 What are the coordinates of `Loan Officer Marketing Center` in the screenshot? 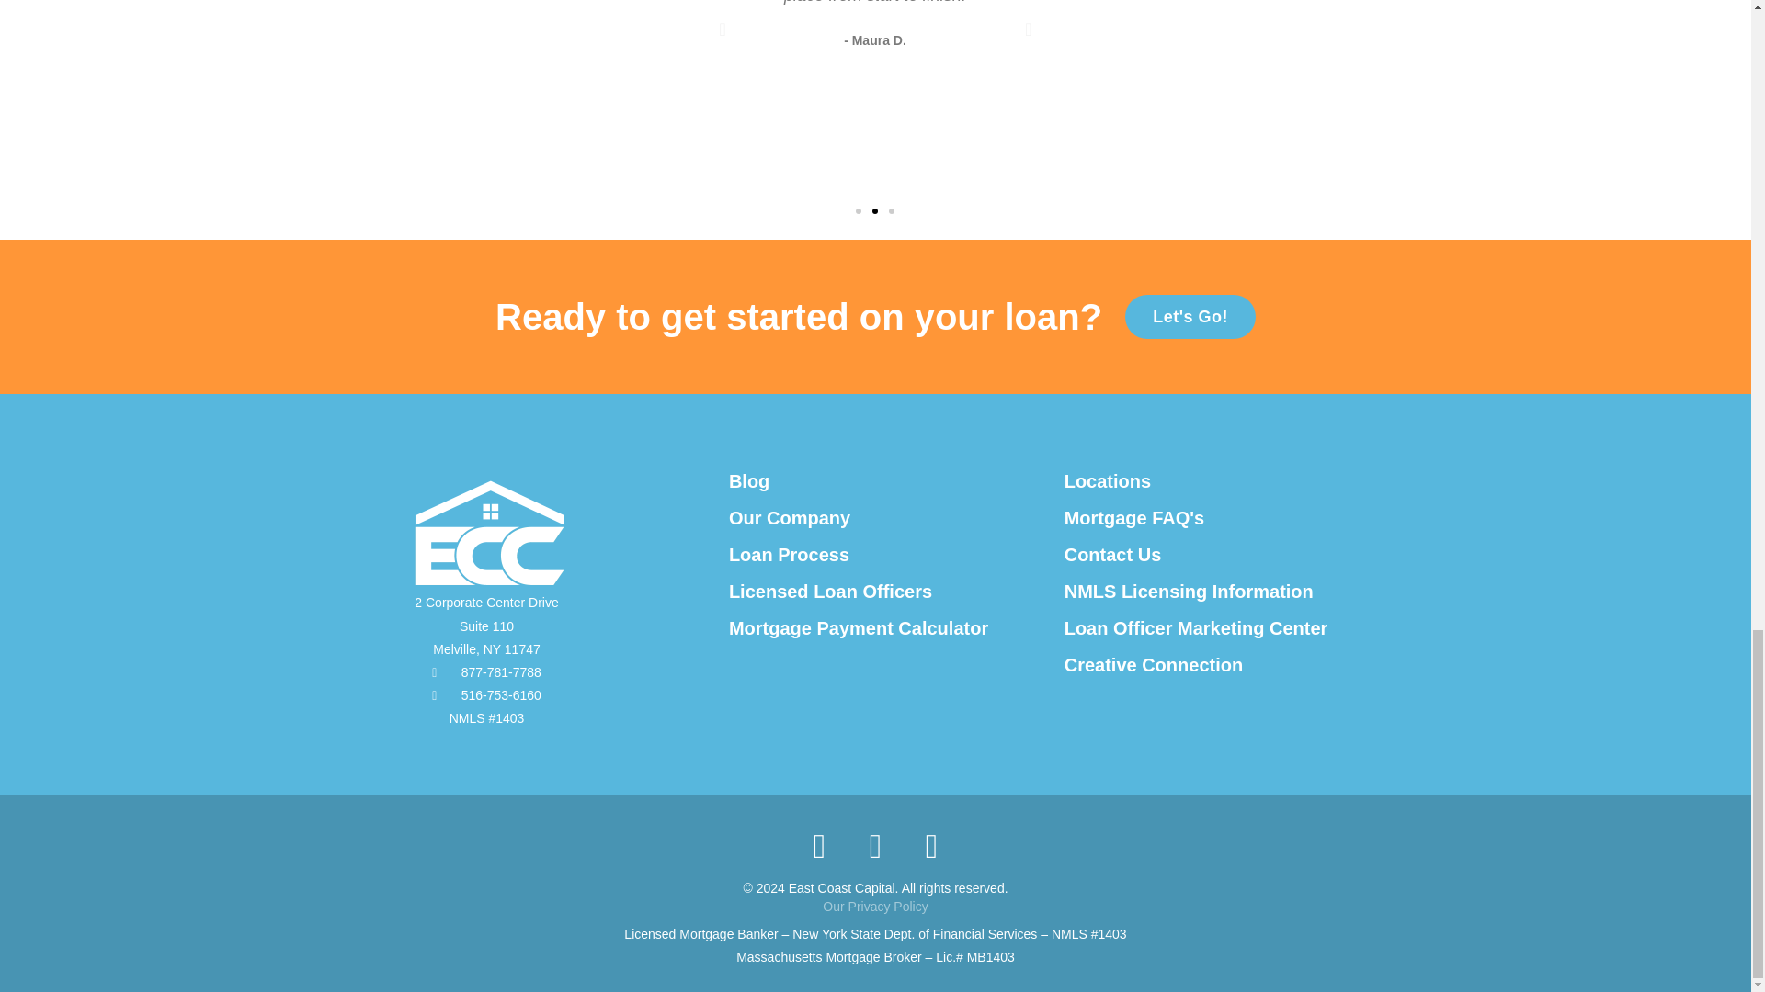 It's located at (1196, 628).